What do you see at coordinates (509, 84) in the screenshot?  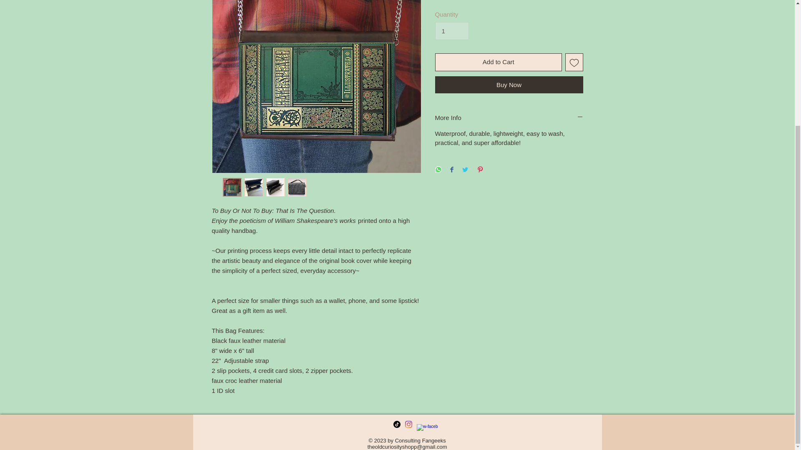 I see `Buy Now` at bounding box center [509, 84].